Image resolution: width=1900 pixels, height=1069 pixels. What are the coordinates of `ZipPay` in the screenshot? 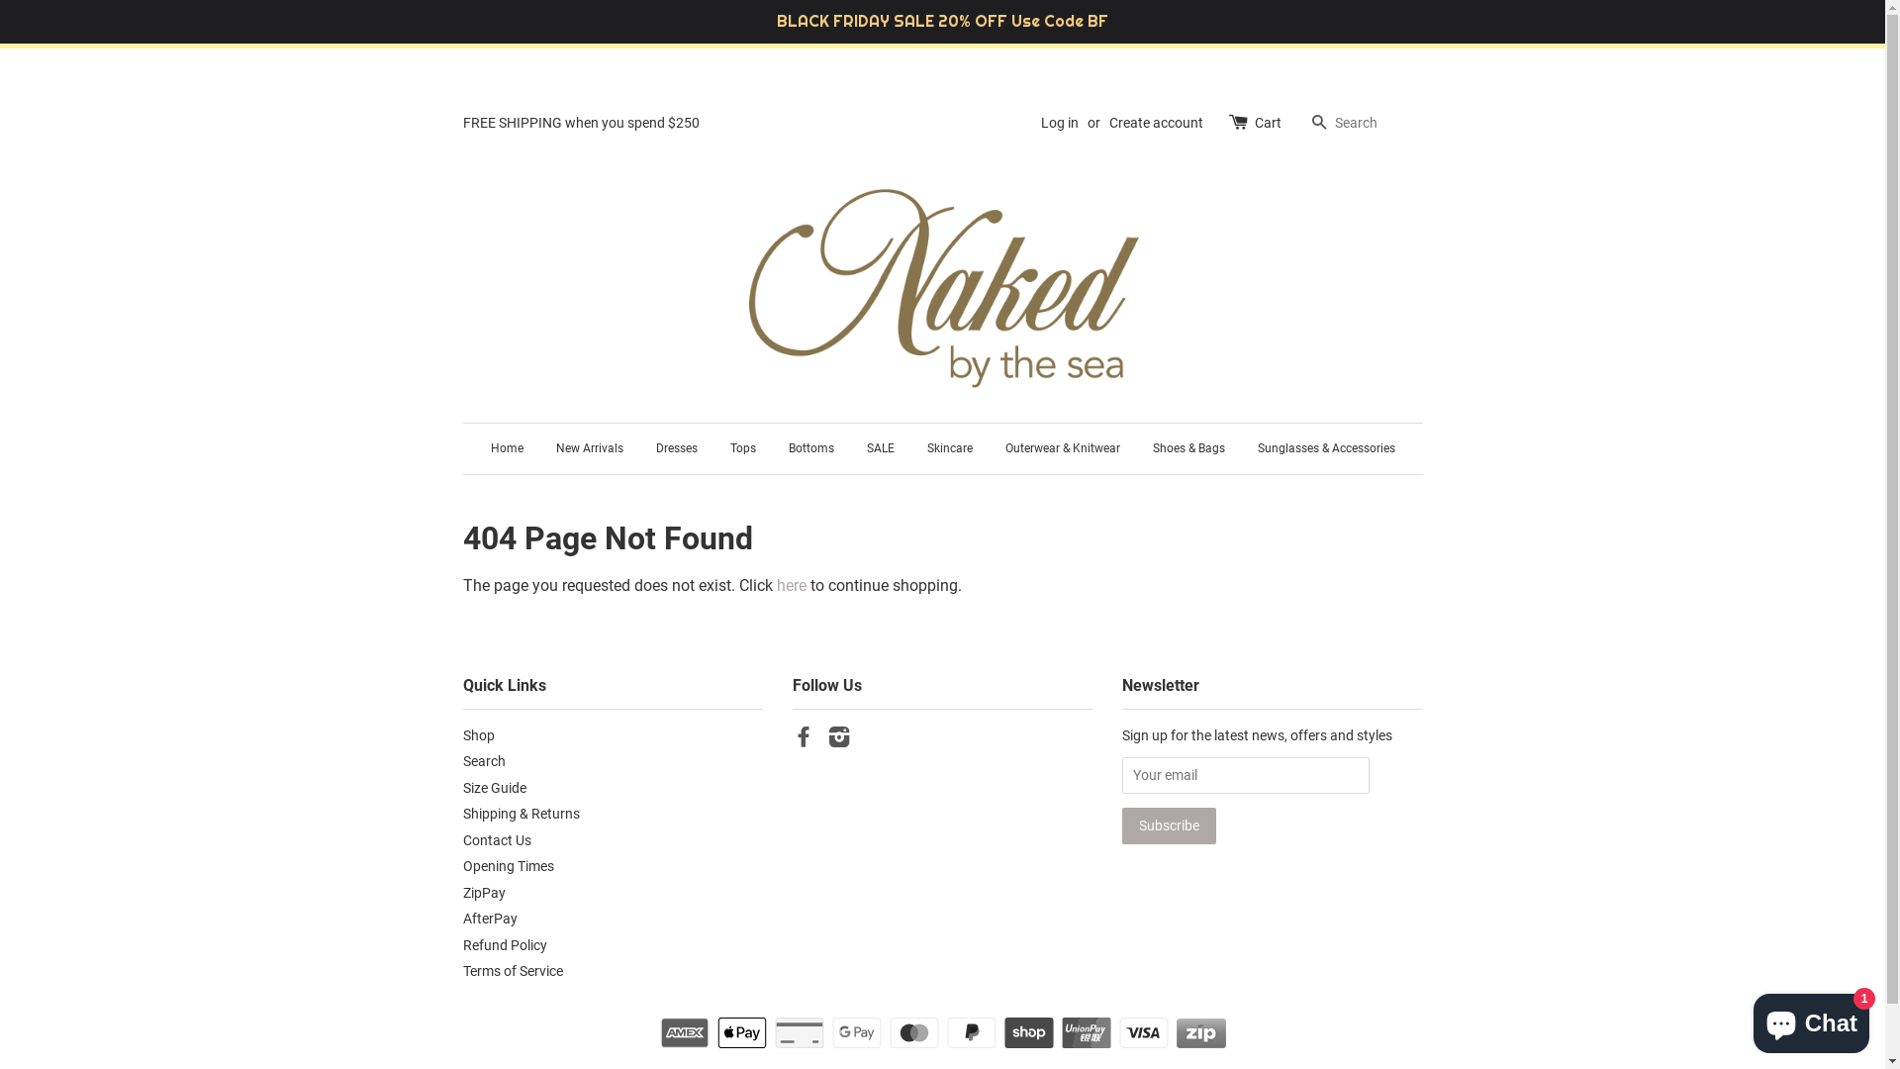 It's located at (485, 893).